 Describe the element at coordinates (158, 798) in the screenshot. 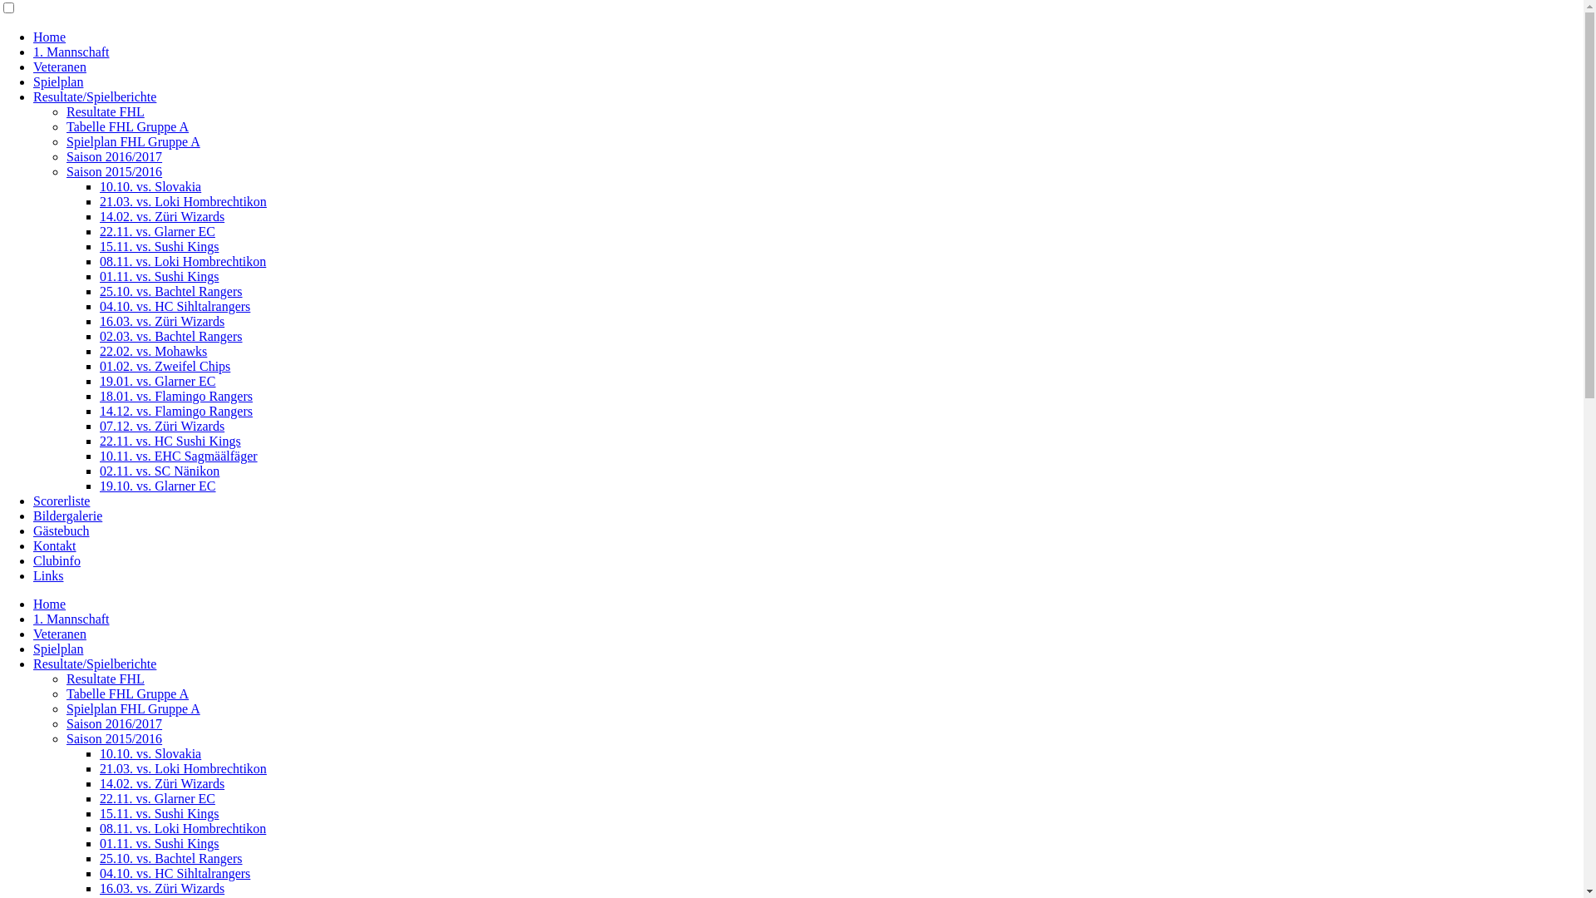

I see `22.11. vs. Glarner EC` at that location.